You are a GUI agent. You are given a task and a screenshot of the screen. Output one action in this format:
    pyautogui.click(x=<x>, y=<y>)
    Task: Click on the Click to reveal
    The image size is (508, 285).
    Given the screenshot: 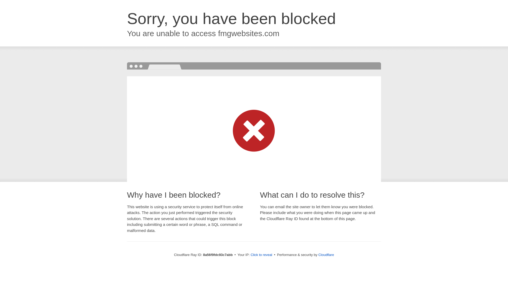 What is the action you would take?
    pyautogui.click(x=261, y=255)
    